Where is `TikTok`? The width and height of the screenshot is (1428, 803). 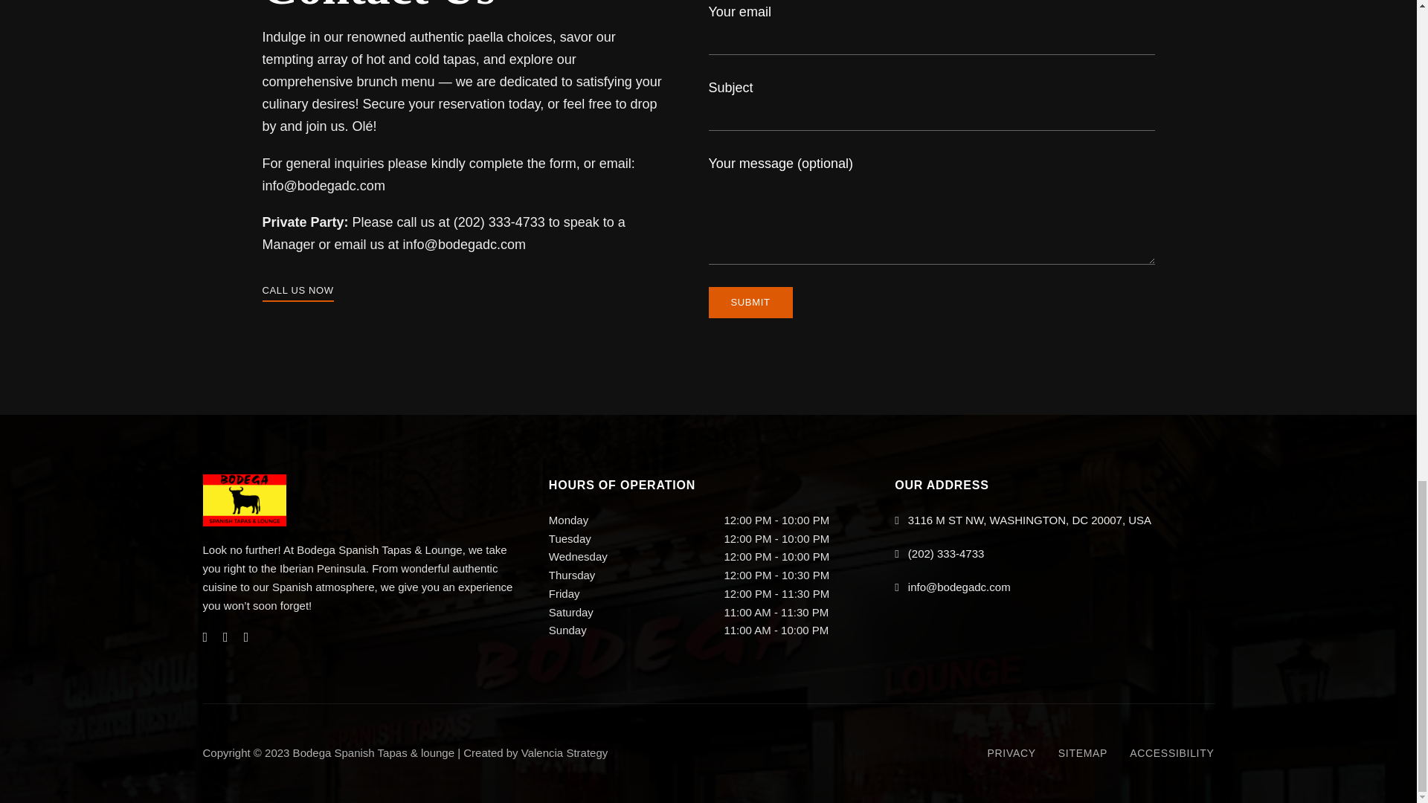
TikTok is located at coordinates (246, 636).